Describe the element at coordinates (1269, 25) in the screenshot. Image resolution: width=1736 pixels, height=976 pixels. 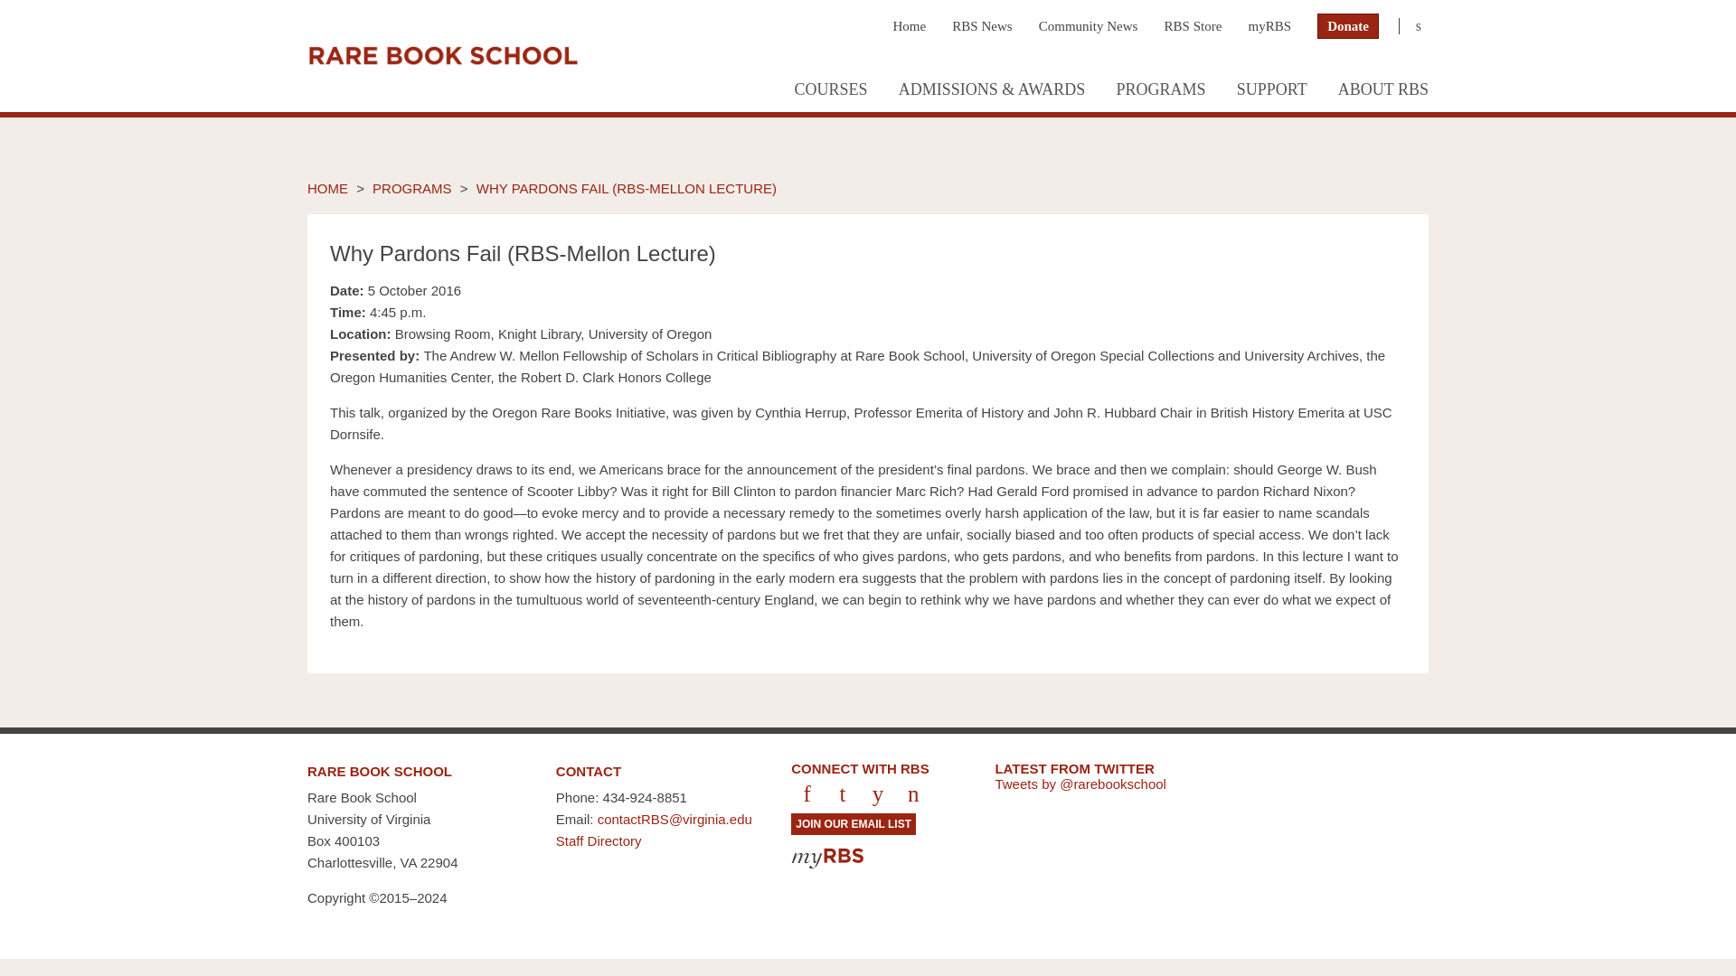
I see `myRBS` at that location.